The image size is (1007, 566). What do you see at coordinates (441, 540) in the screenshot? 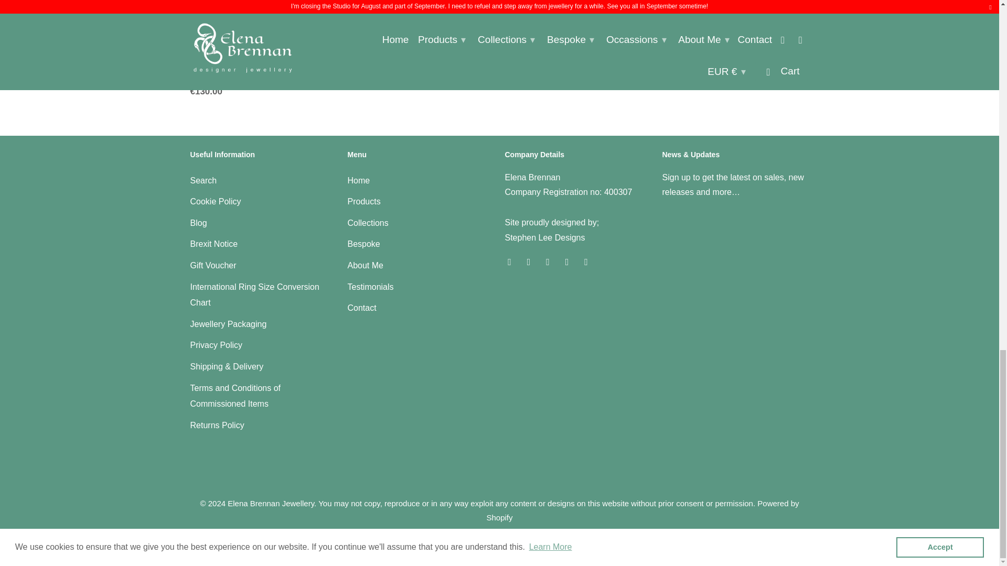
I see `Google Pay` at bounding box center [441, 540].